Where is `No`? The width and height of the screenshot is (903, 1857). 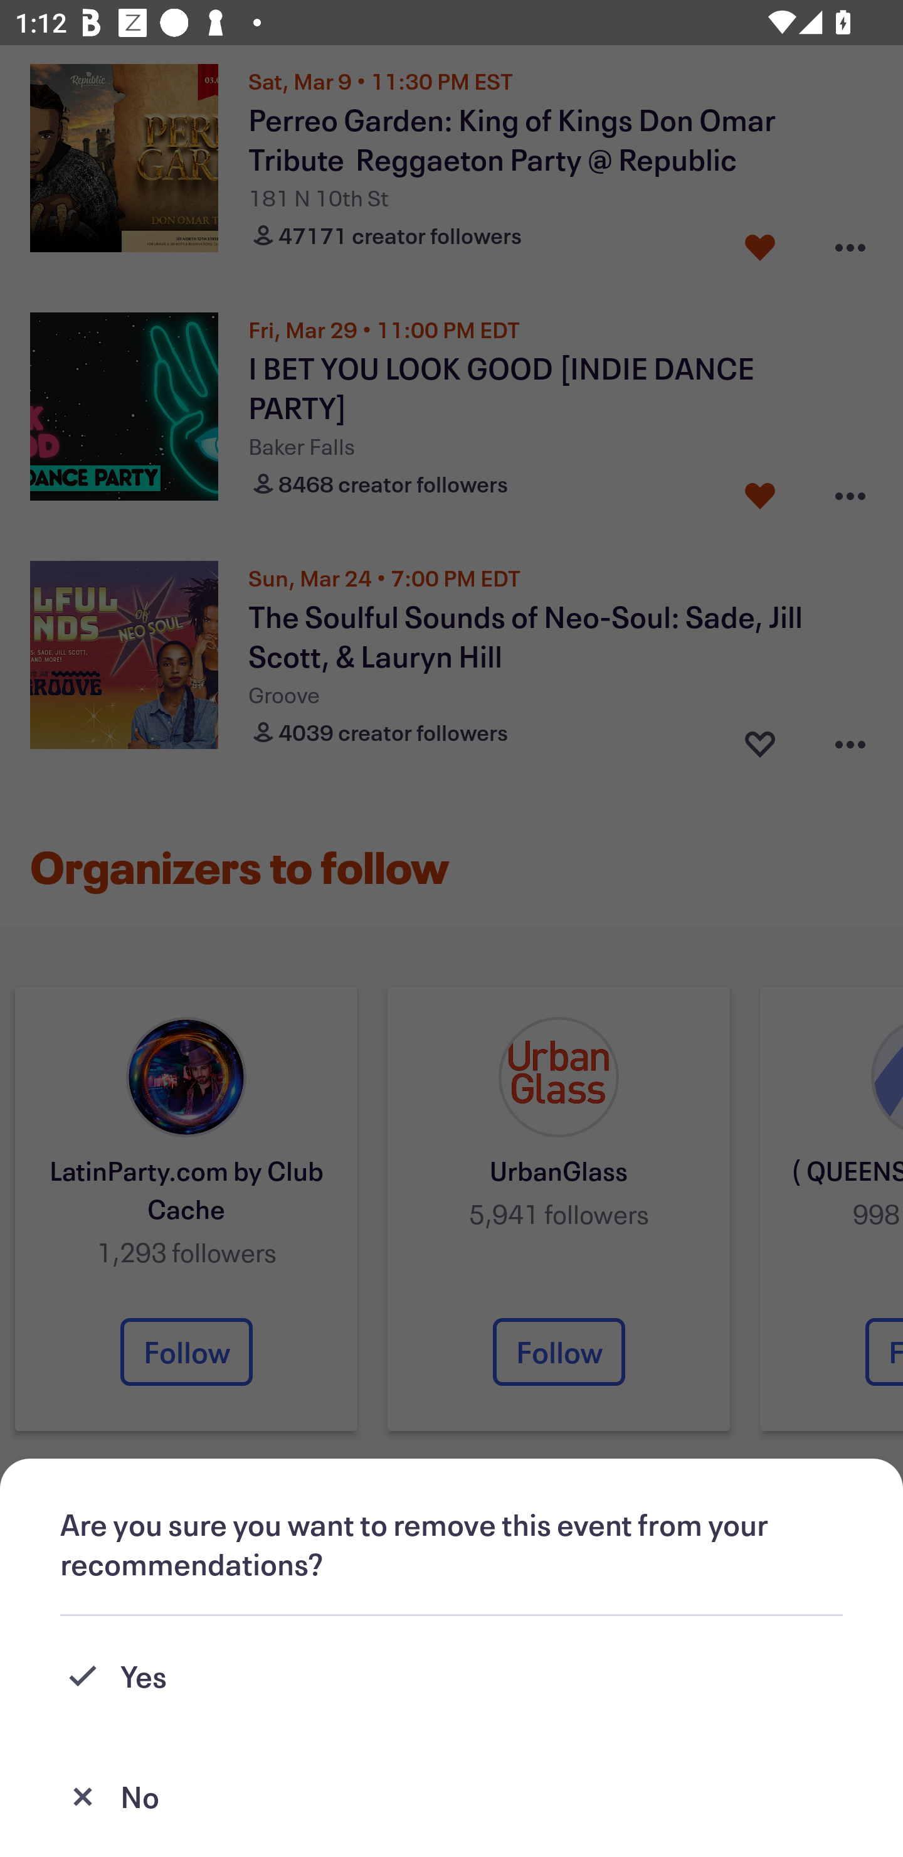
No is located at coordinates (451, 1797).